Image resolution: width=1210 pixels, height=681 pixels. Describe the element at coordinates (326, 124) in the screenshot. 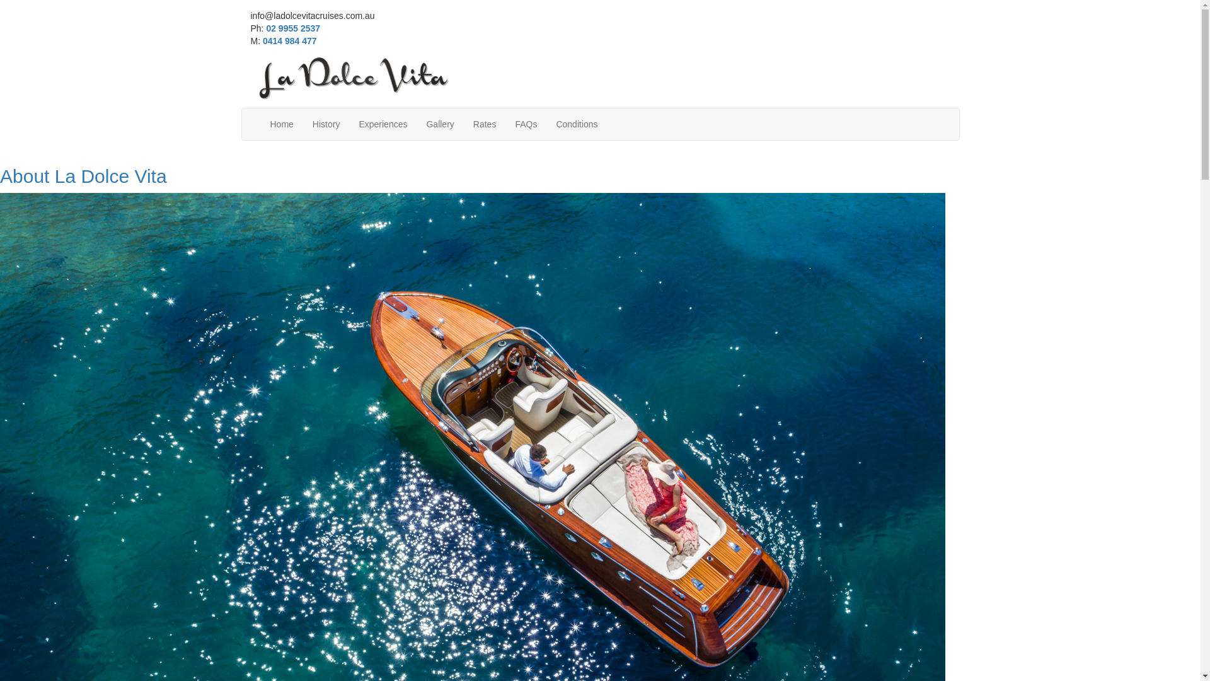

I see `History` at that location.